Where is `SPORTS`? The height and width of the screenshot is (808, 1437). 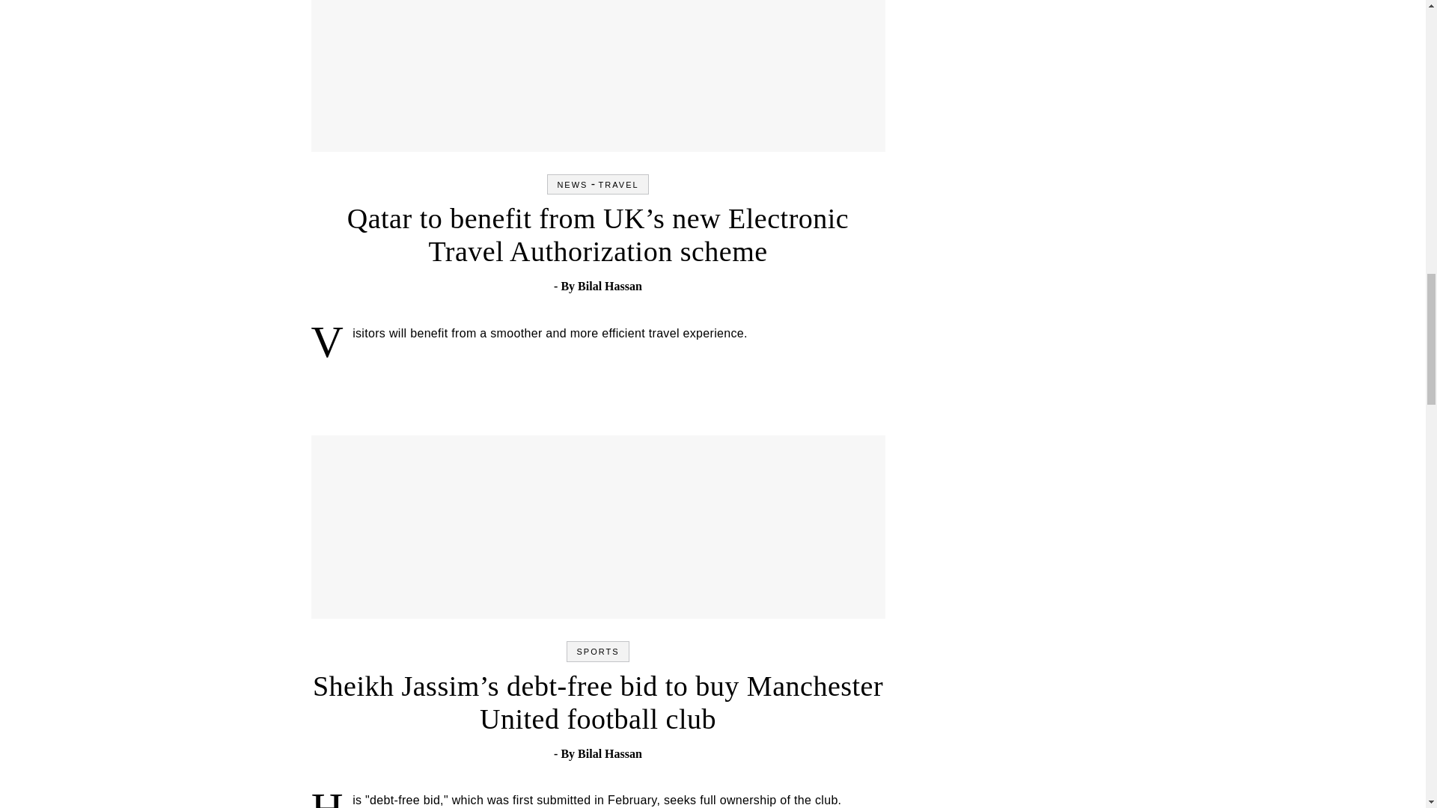 SPORTS is located at coordinates (597, 651).